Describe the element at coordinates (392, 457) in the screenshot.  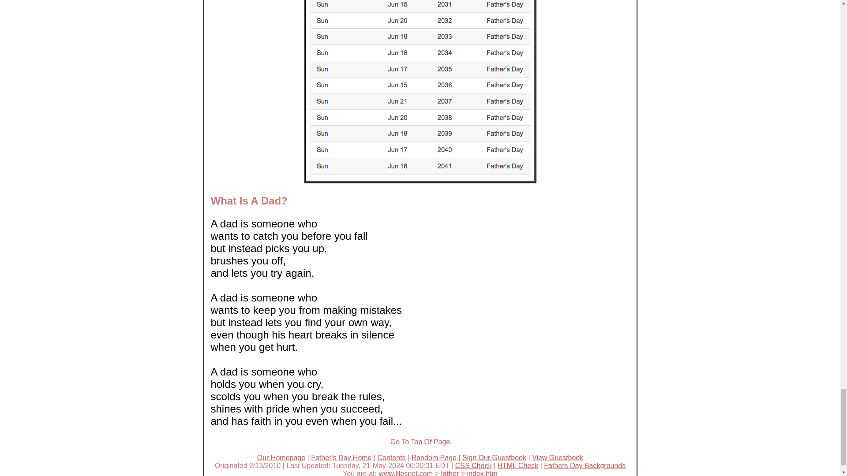
I see `Contents` at that location.